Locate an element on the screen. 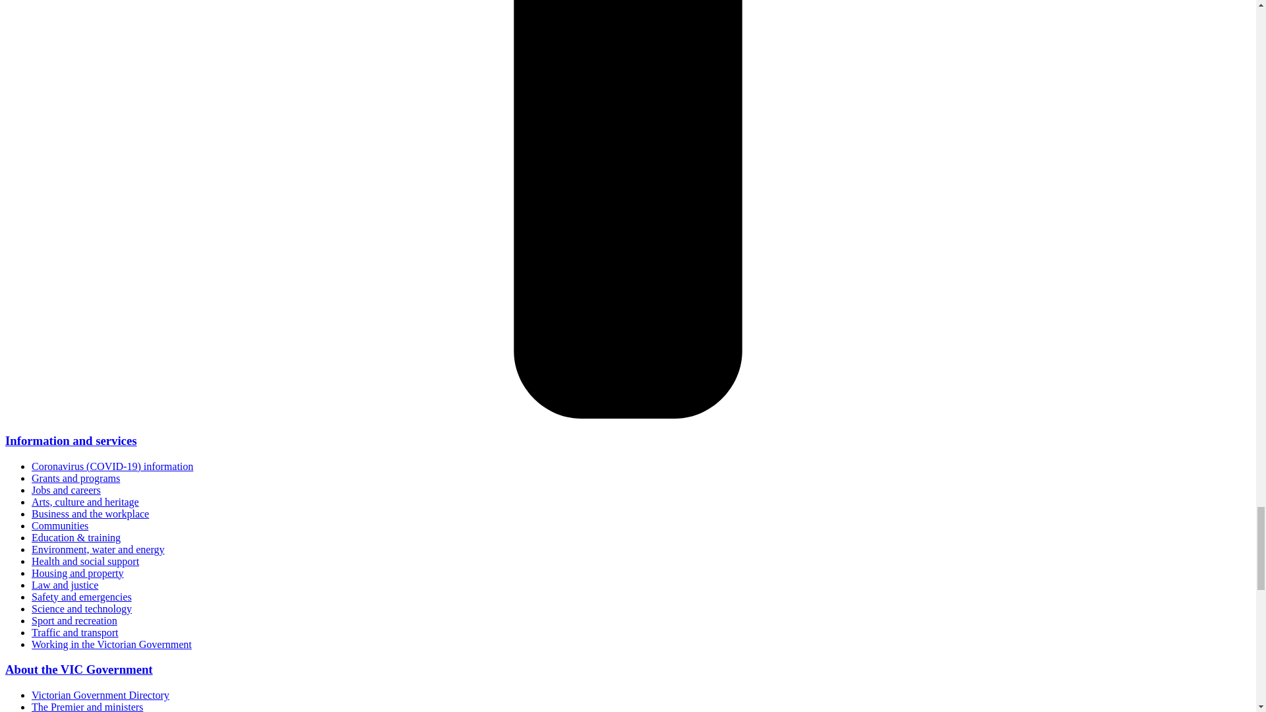 This screenshot has height=712, width=1266. Science and technology is located at coordinates (82, 608).